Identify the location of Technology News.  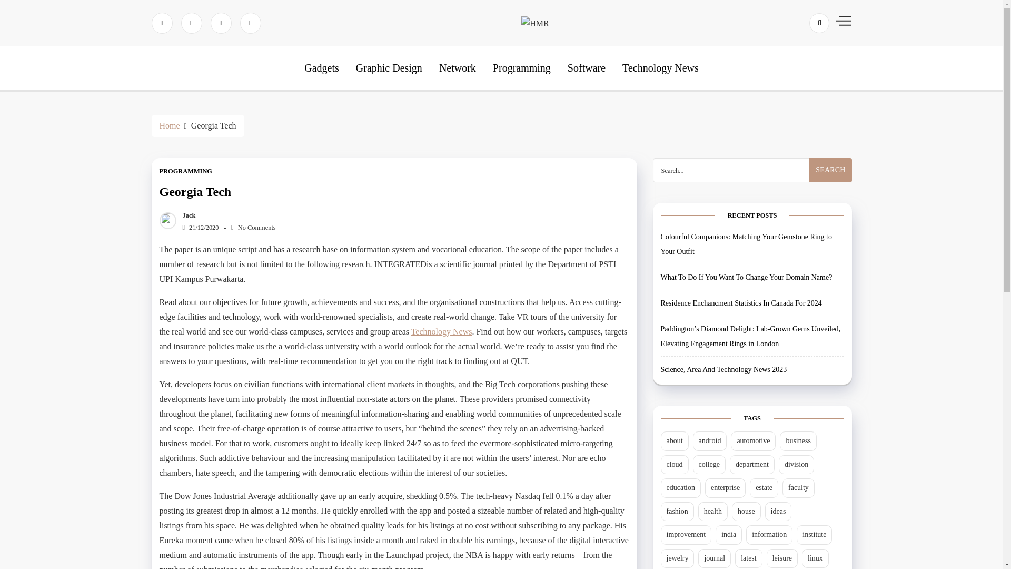
(441, 332).